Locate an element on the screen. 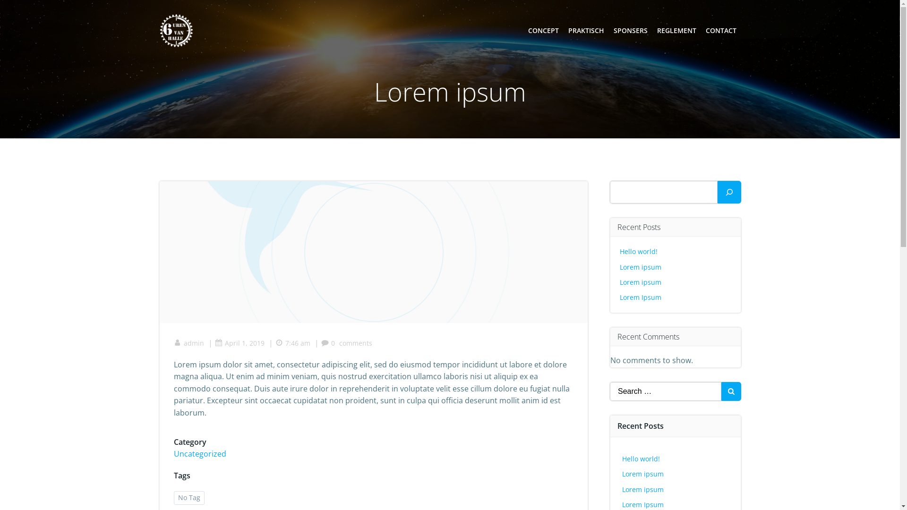 The height and width of the screenshot is (510, 907). April 1, 2019 is located at coordinates (239, 343).